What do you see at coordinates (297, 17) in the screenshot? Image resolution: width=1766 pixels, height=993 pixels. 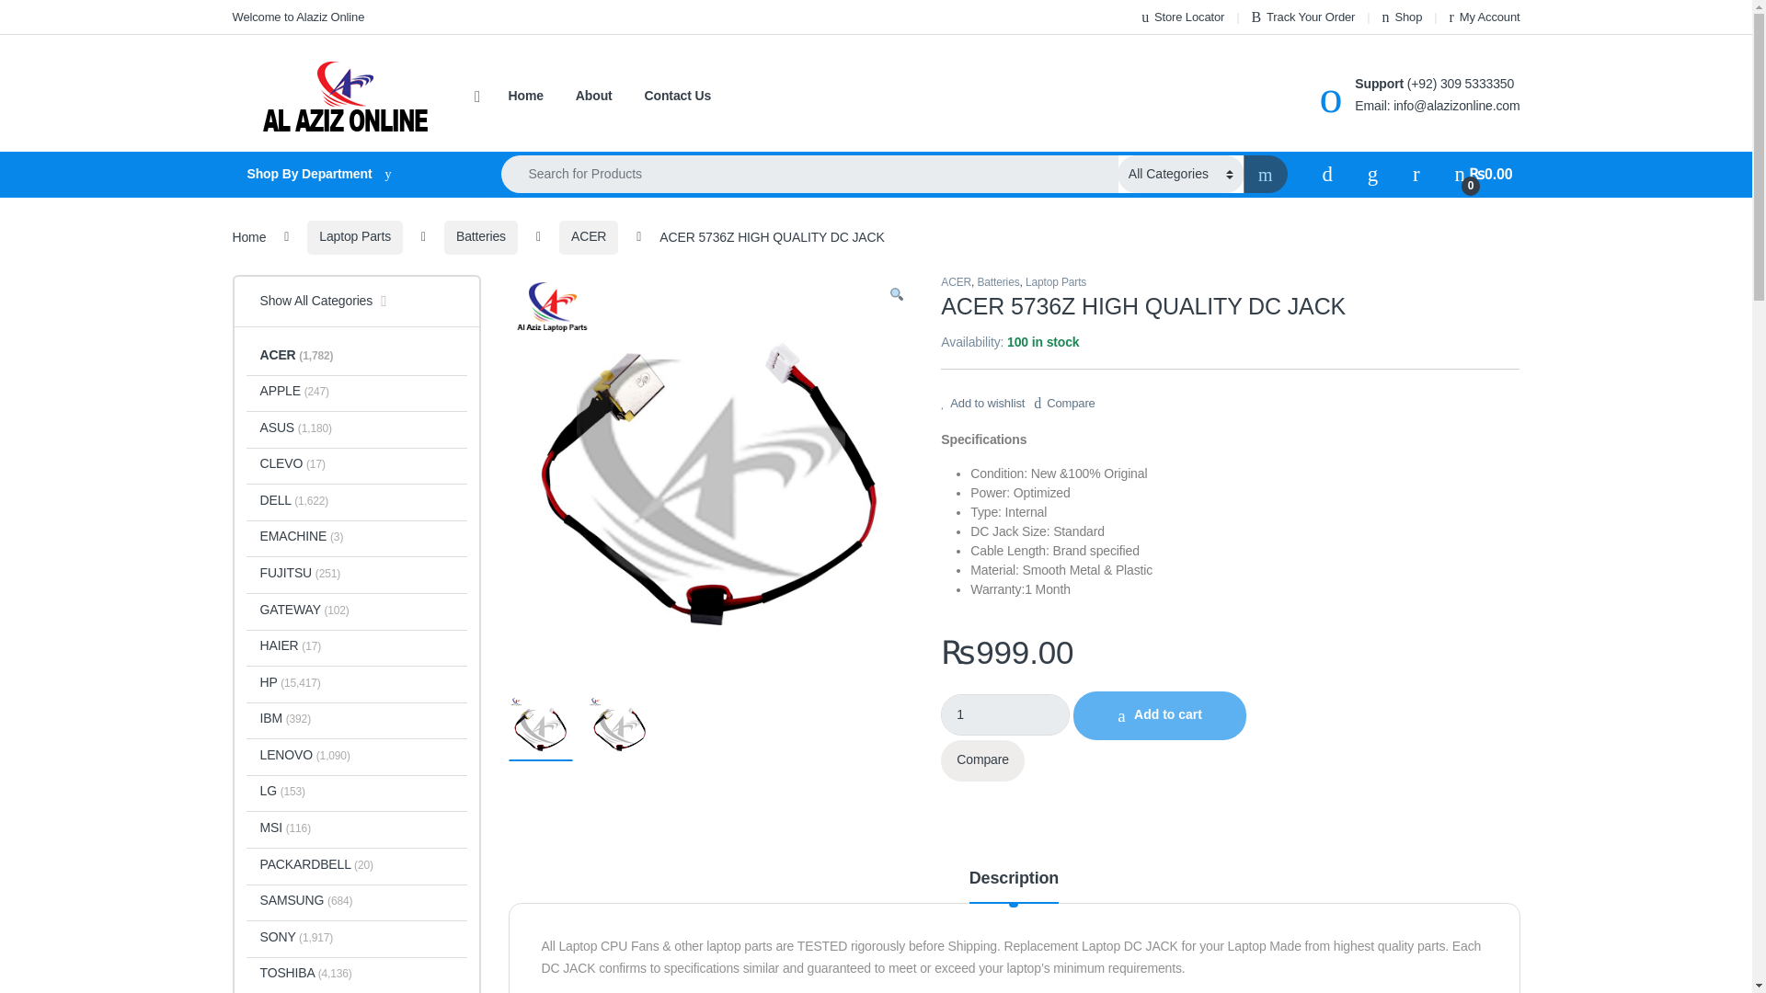 I see `Welcome to Alaziz Online` at bounding box center [297, 17].